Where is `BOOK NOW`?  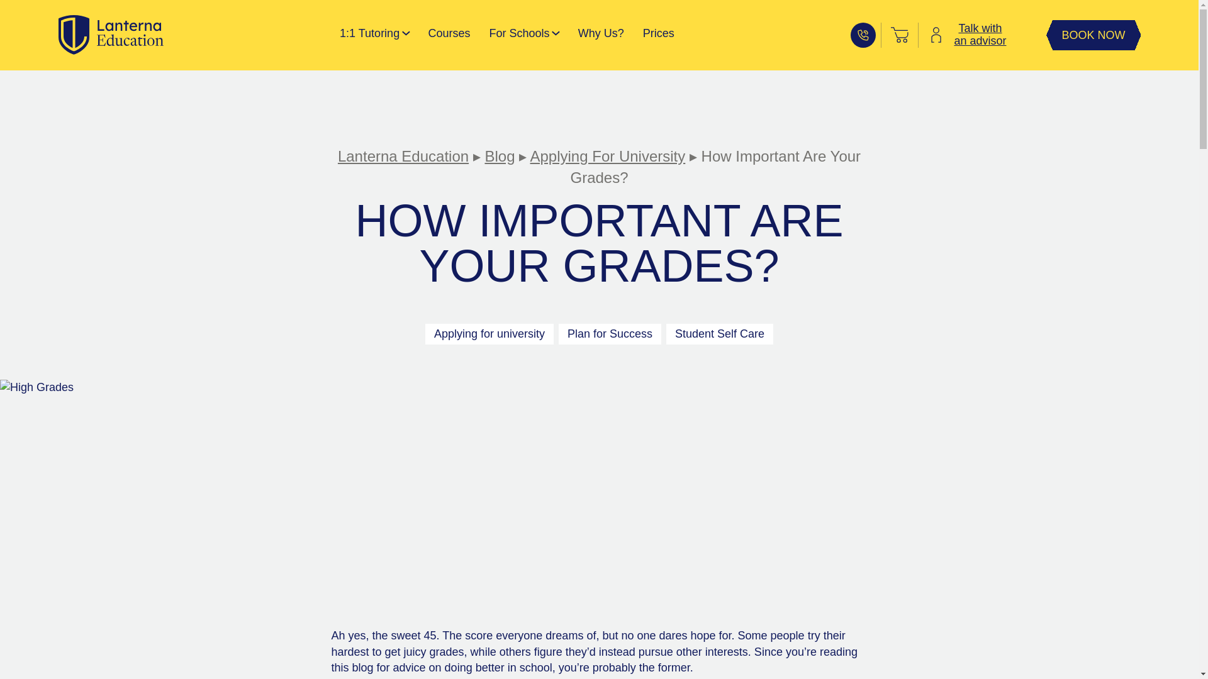 BOOK NOW is located at coordinates (1093, 35).